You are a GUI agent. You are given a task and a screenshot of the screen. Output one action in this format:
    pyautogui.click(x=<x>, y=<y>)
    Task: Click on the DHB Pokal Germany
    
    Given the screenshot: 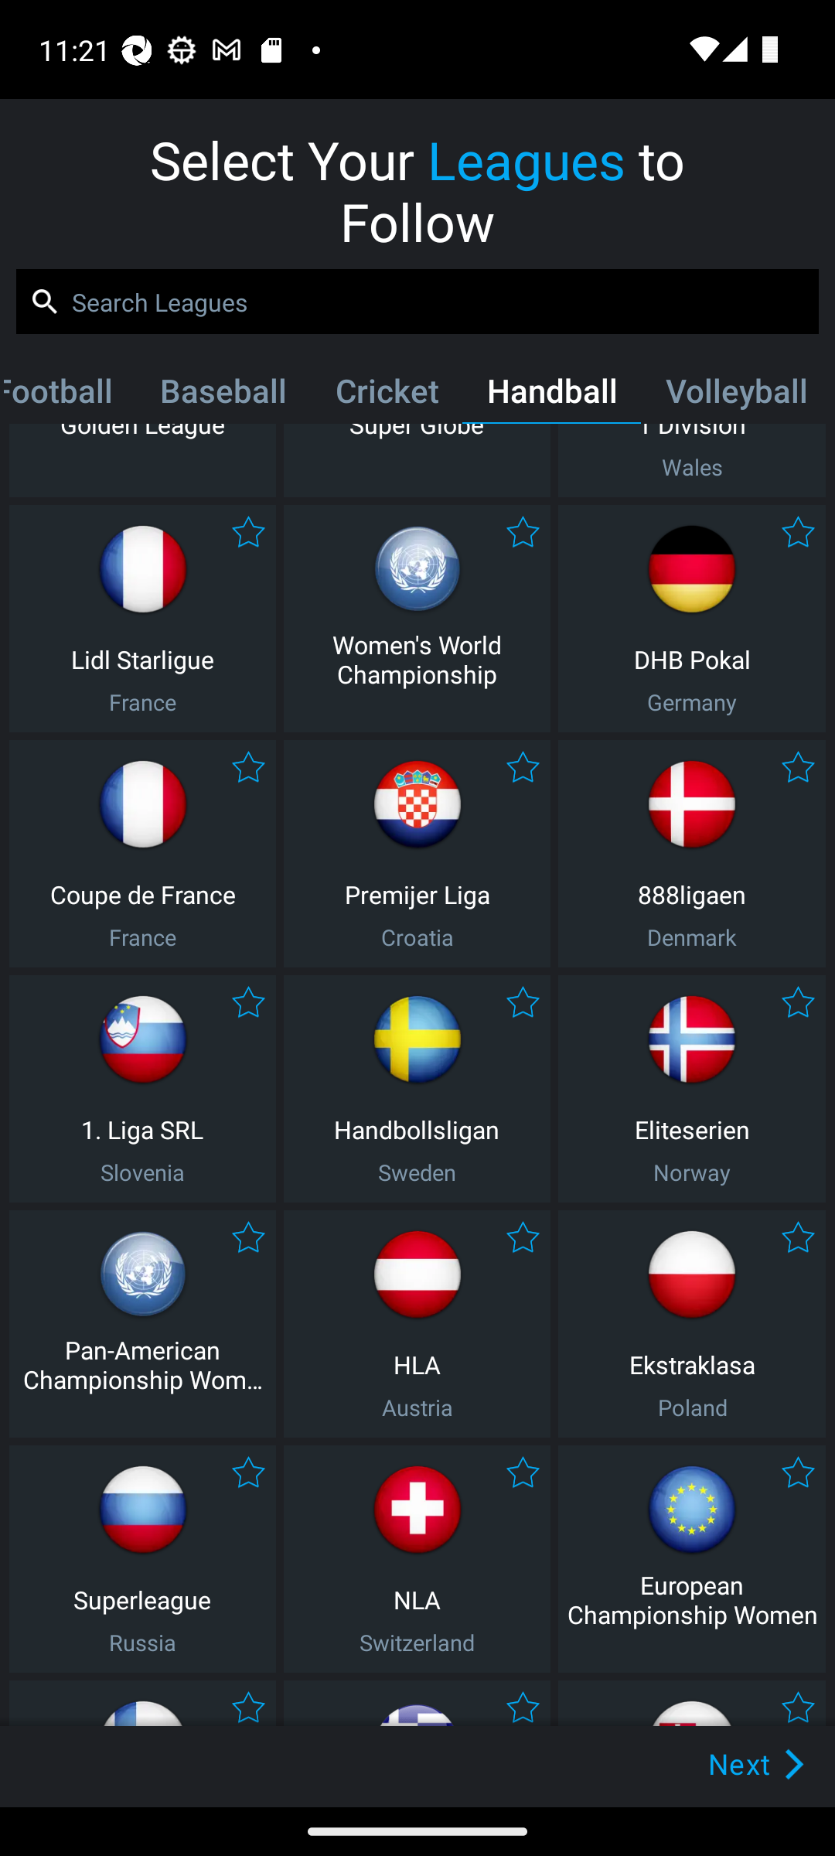 What is the action you would take?
    pyautogui.click(x=692, y=619)
    